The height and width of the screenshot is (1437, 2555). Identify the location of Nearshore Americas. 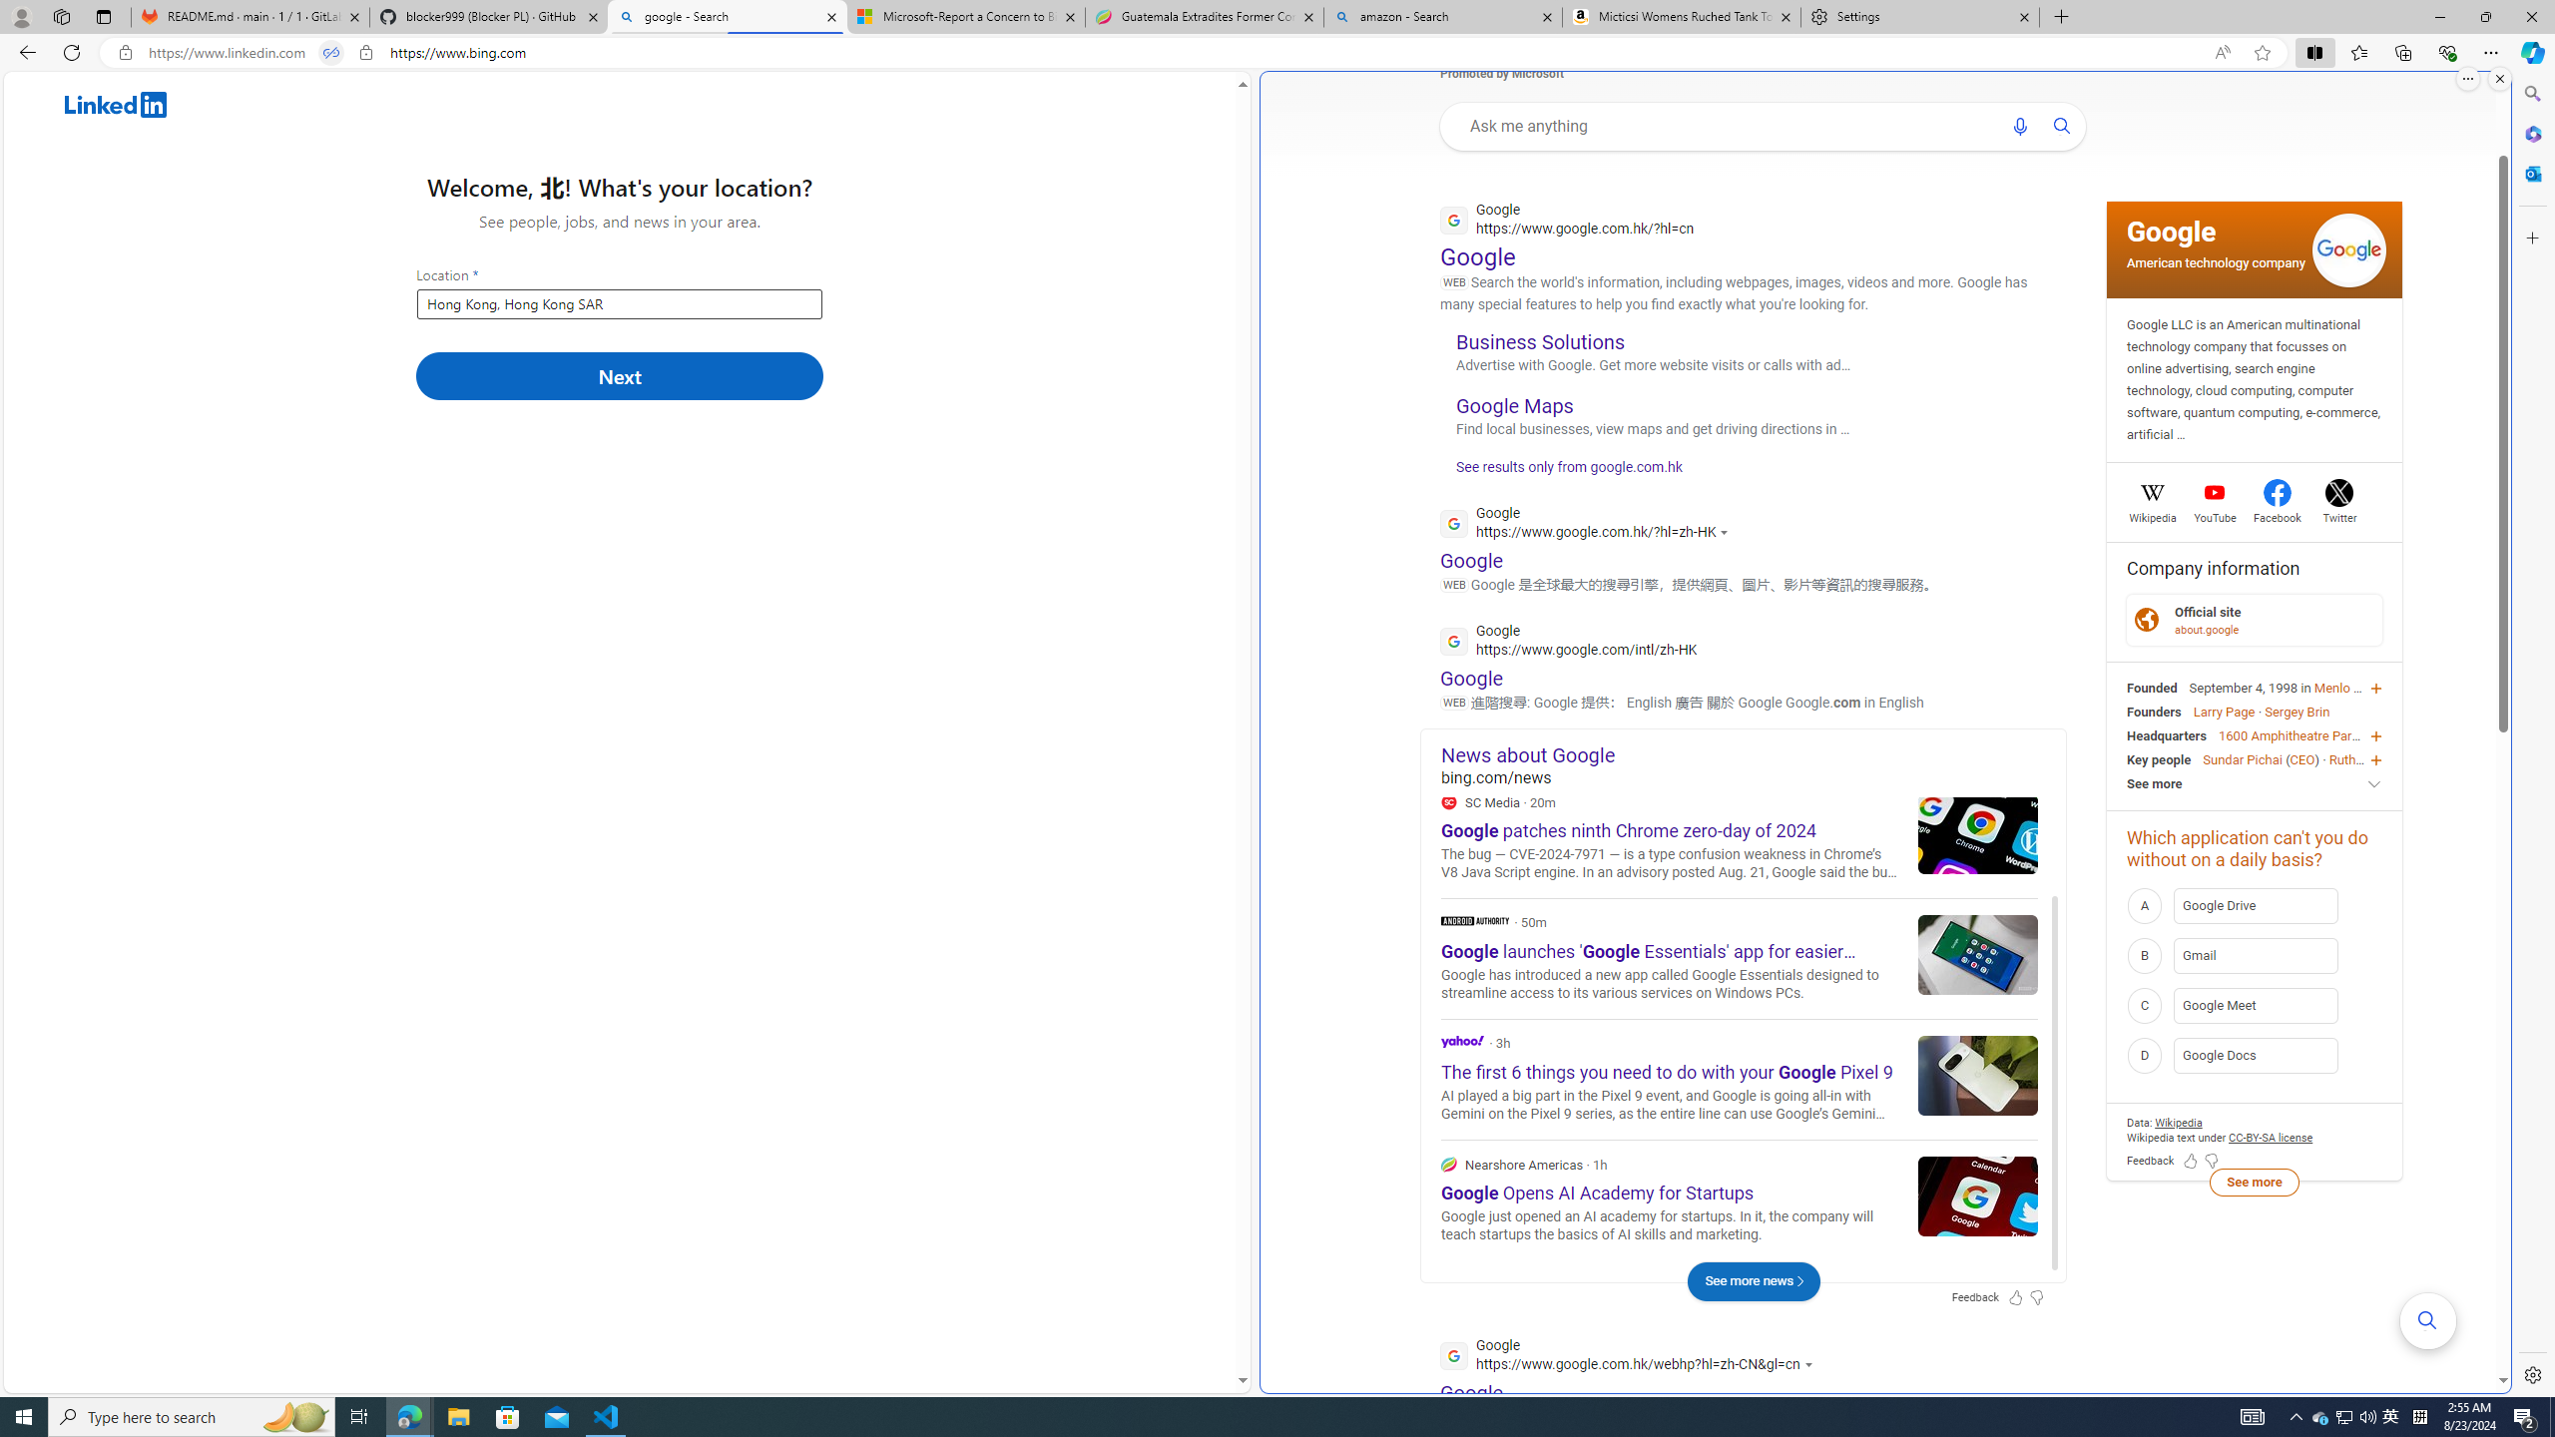
(1739, 1199).